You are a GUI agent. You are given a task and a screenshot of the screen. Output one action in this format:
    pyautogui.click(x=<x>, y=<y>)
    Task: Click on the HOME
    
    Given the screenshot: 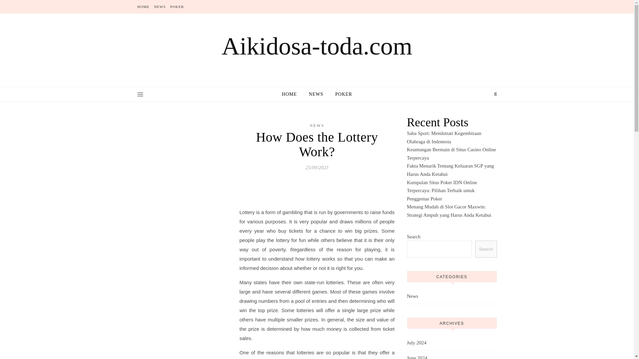 What is the action you would take?
    pyautogui.click(x=292, y=94)
    